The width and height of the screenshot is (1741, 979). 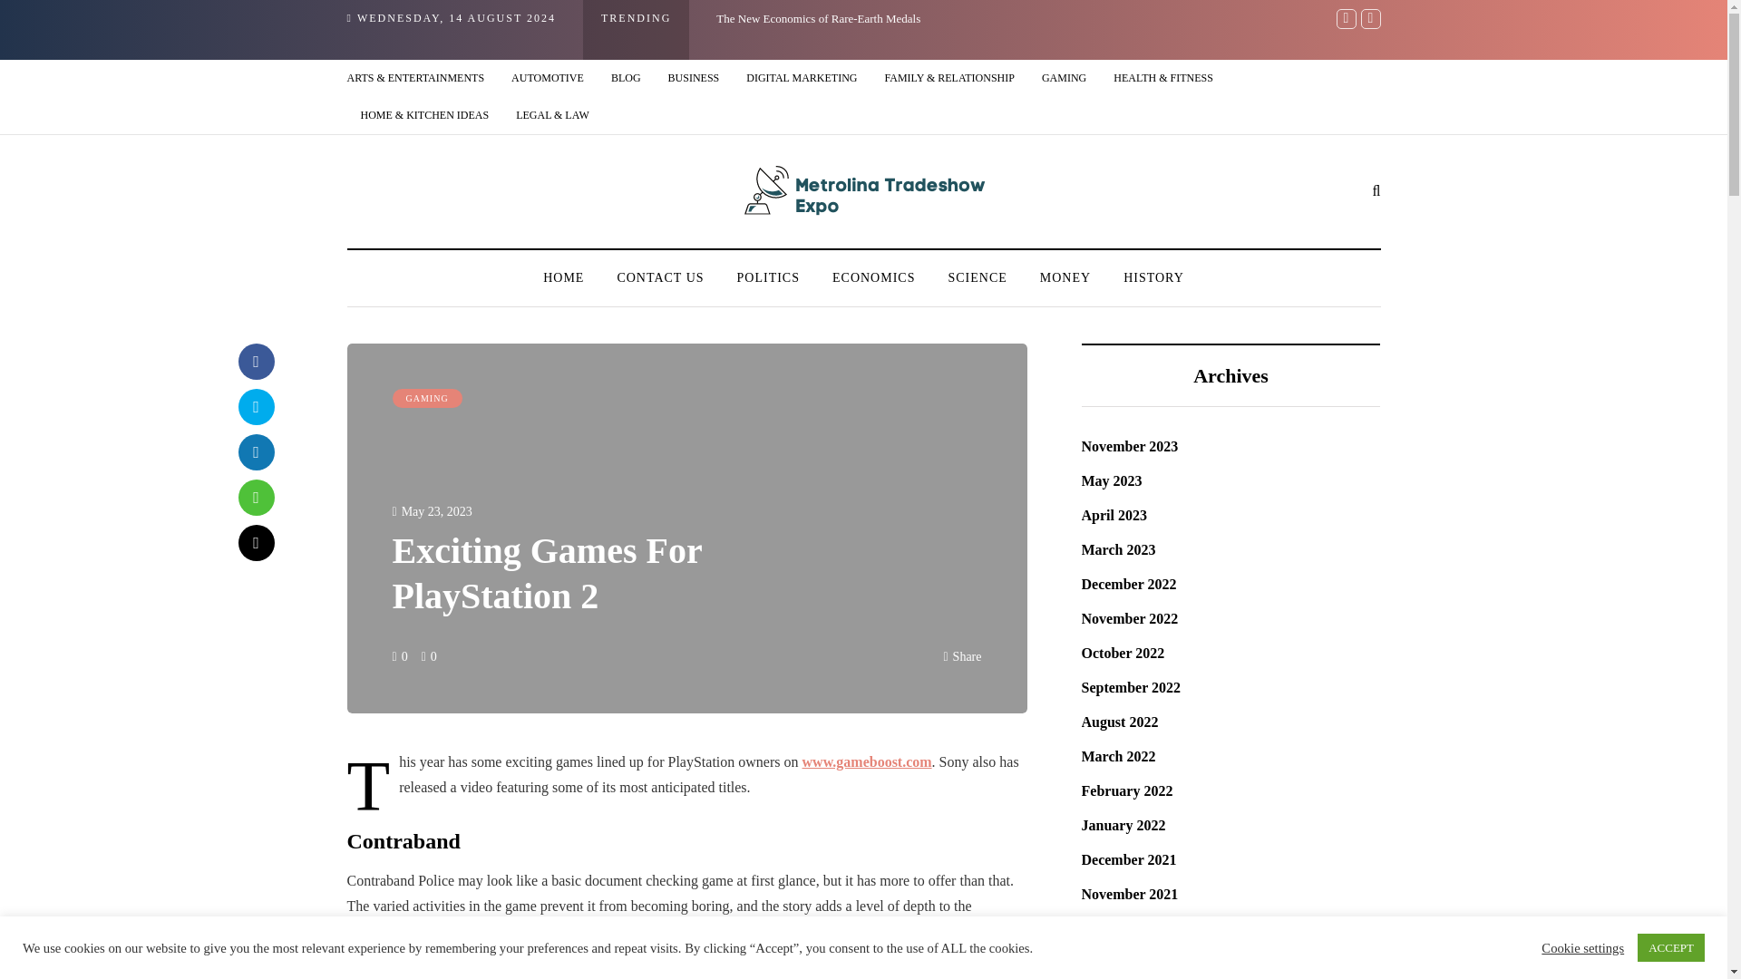 I want to click on GAMING, so click(x=1065, y=78).